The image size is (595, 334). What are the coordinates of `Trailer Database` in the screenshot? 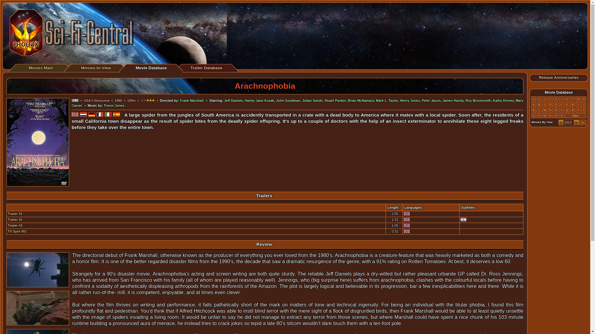 It's located at (206, 67).